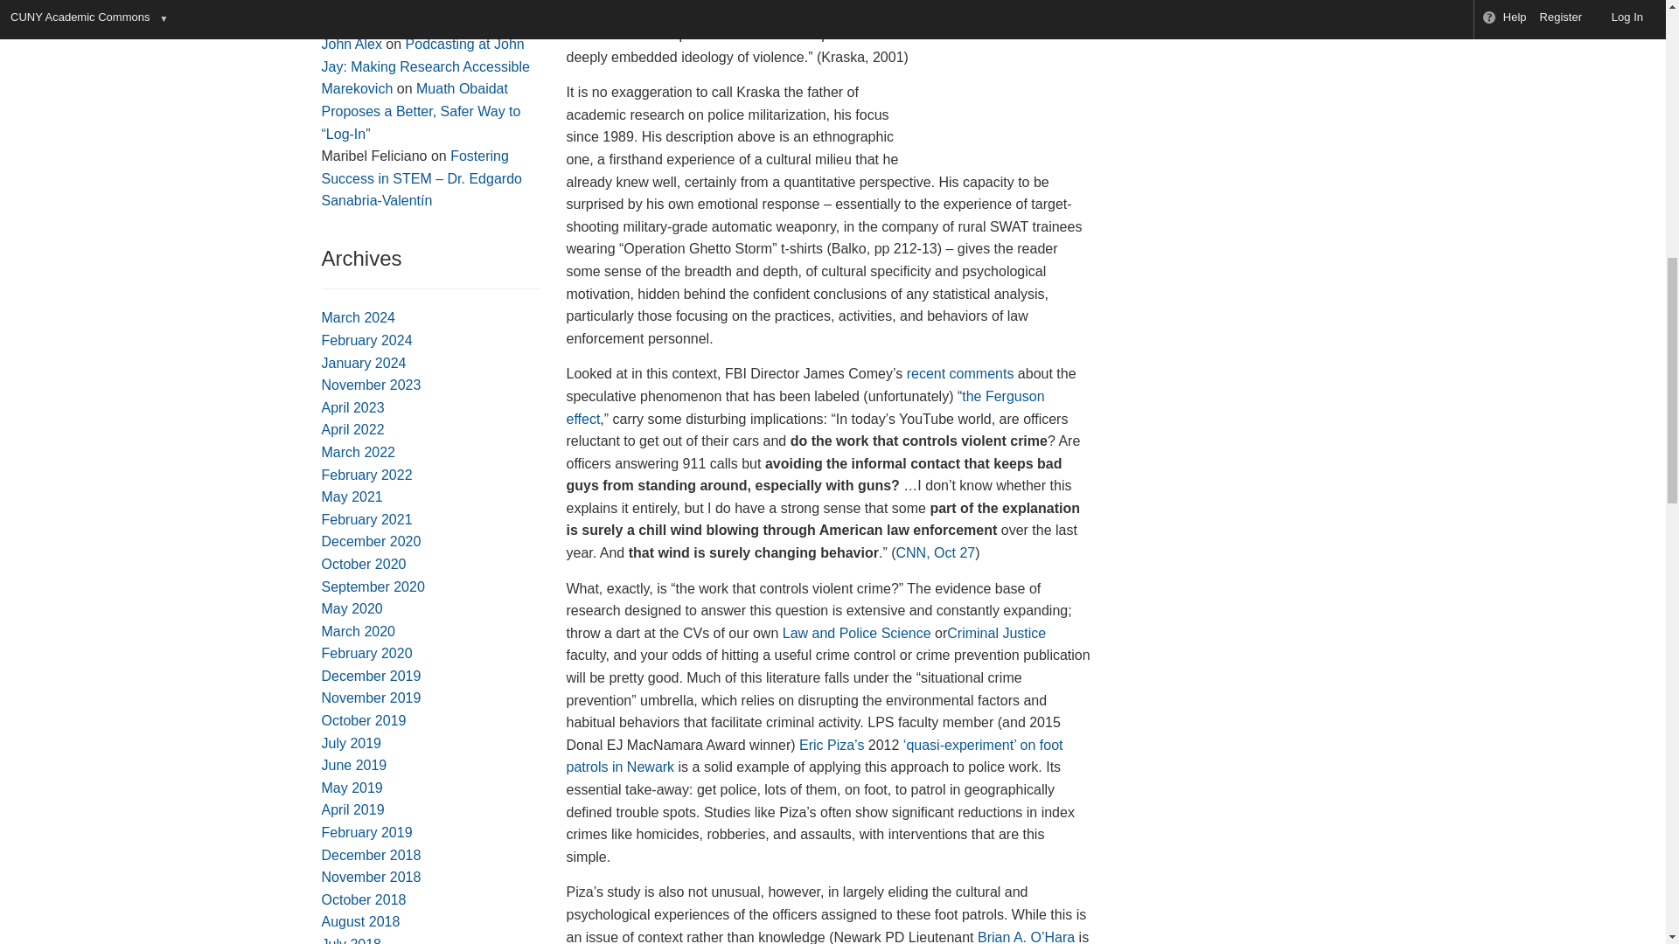 This screenshot has width=1679, height=944. I want to click on Geminair Solutions, so click(381, 3).